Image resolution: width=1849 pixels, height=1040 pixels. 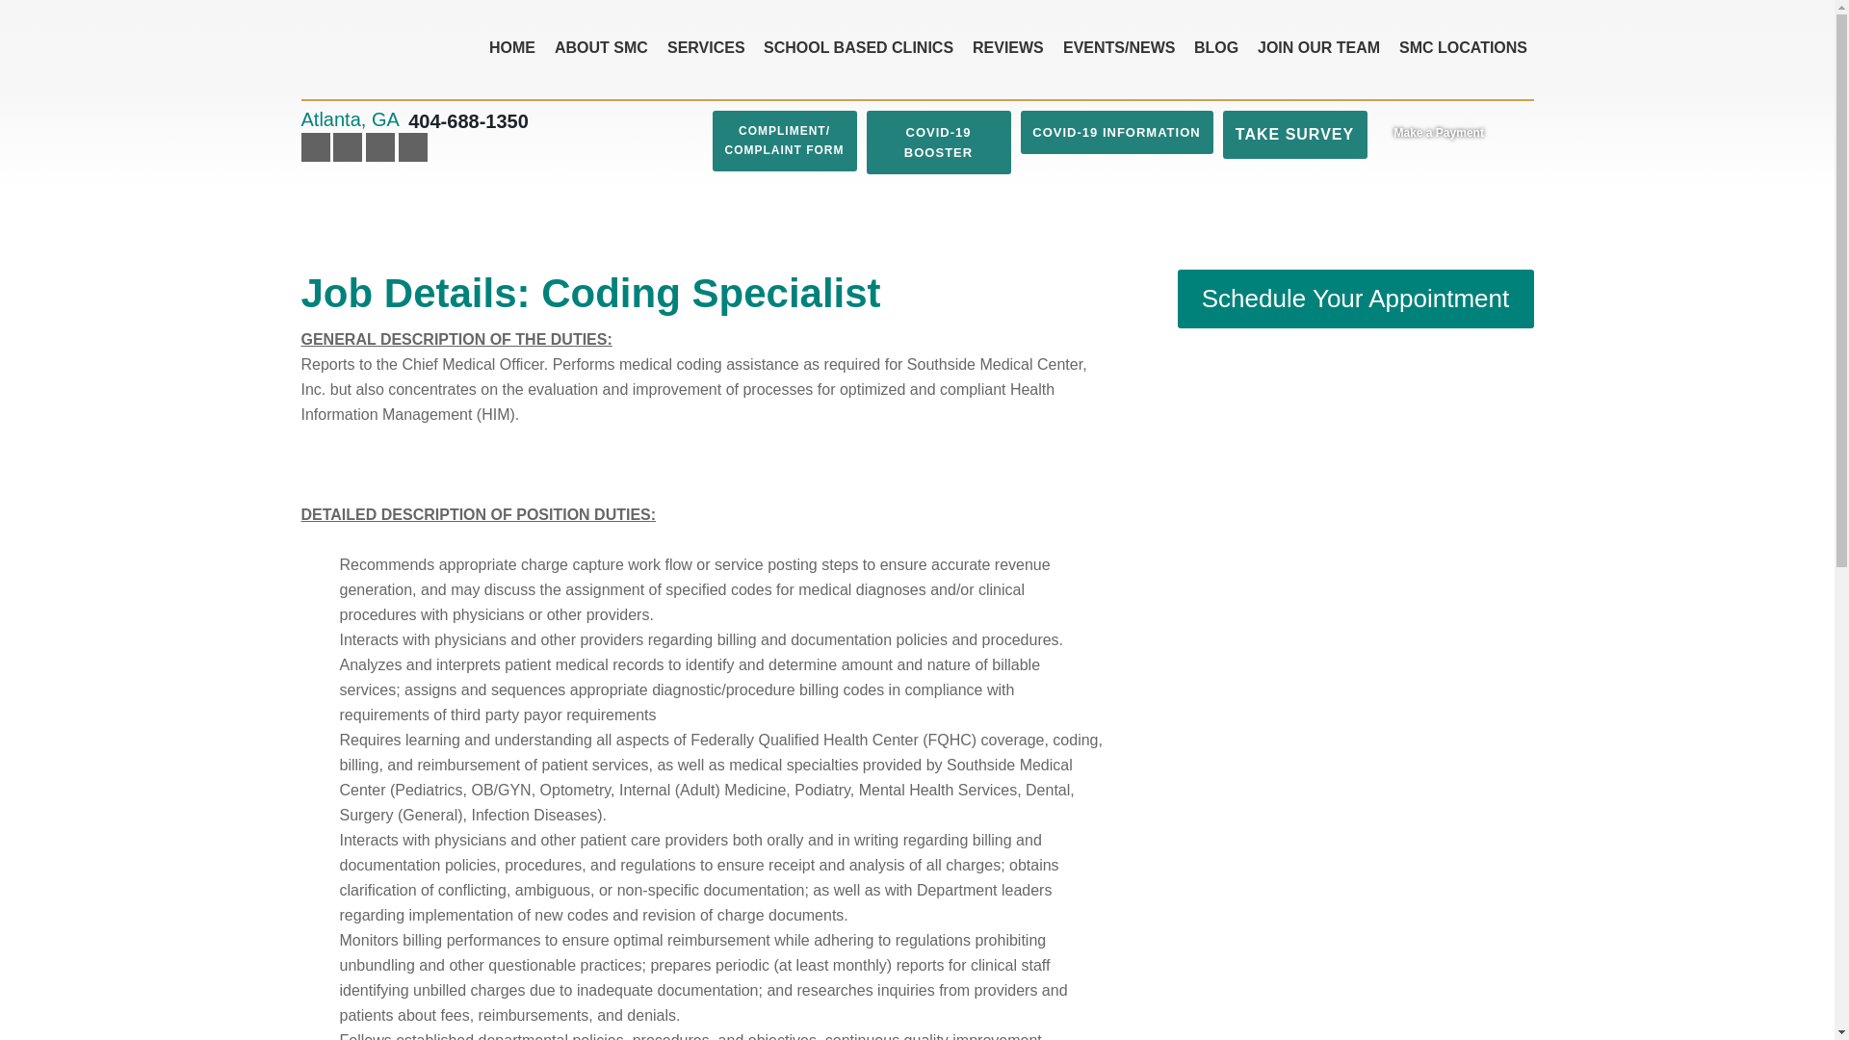 I want to click on HOME, so click(x=512, y=48).